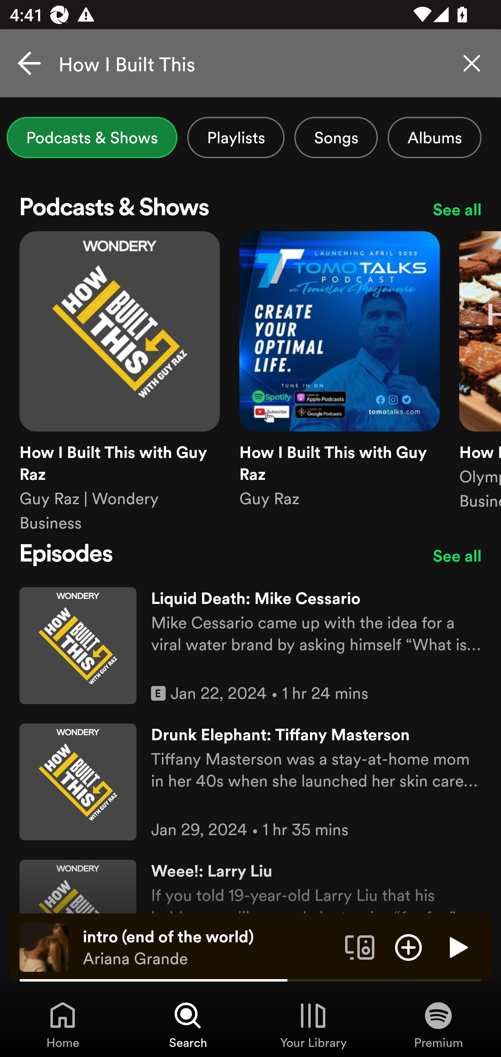 Image resolution: width=501 pixels, height=1057 pixels. What do you see at coordinates (336, 137) in the screenshot?
I see `Songs` at bounding box center [336, 137].